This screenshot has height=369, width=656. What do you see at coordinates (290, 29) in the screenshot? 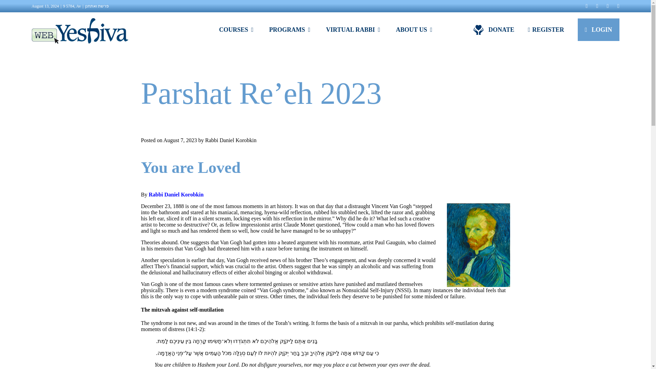
I see `PROGRAMS` at bounding box center [290, 29].